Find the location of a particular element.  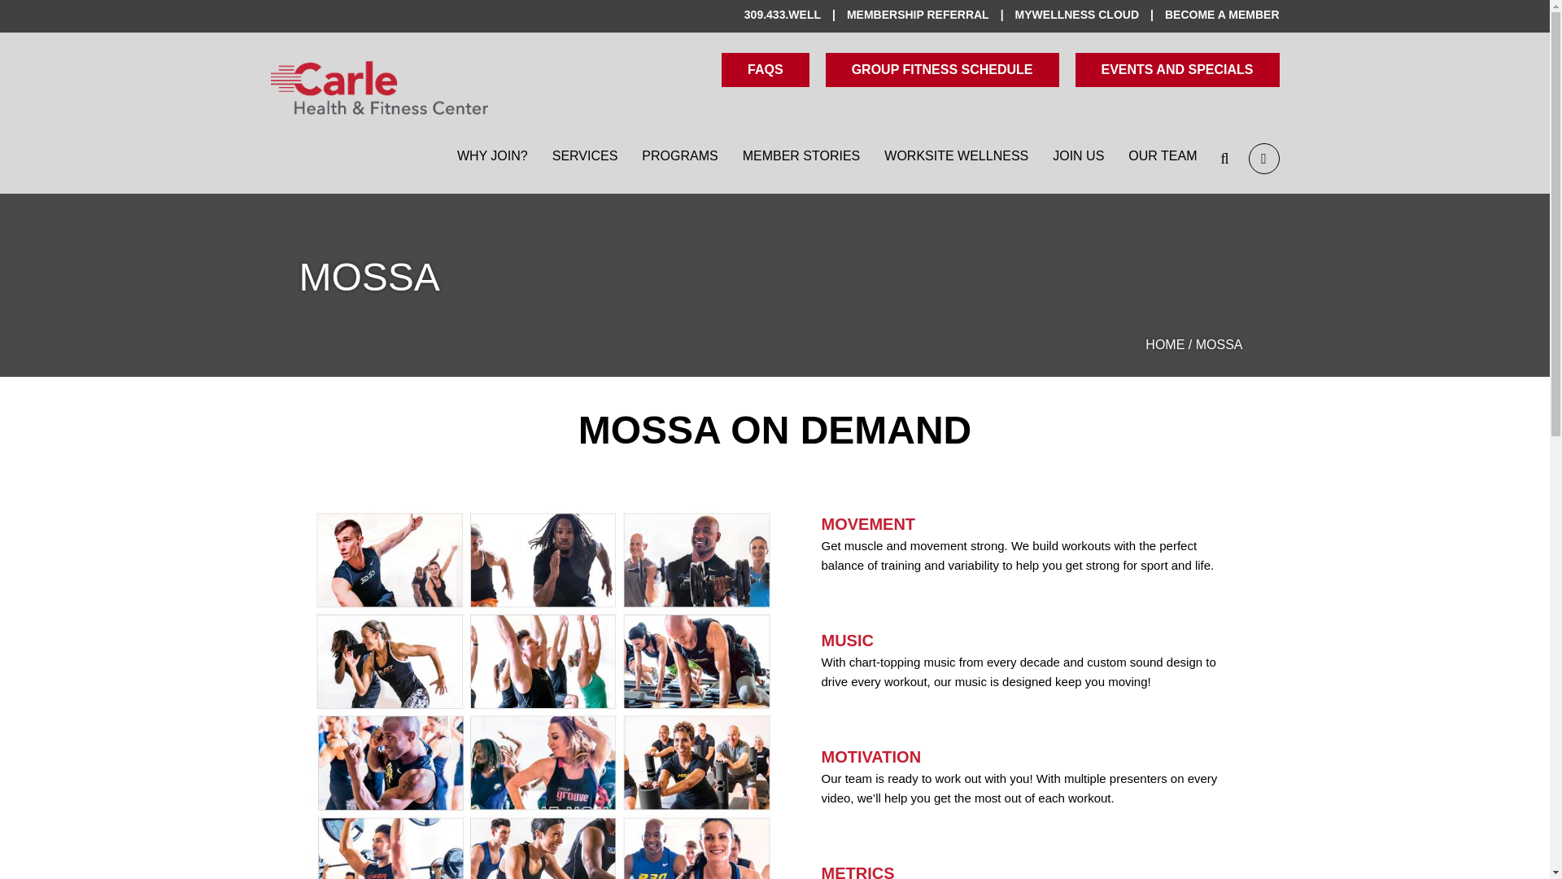

MEMBERSHIP REFERRAL is located at coordinates (931, 15).